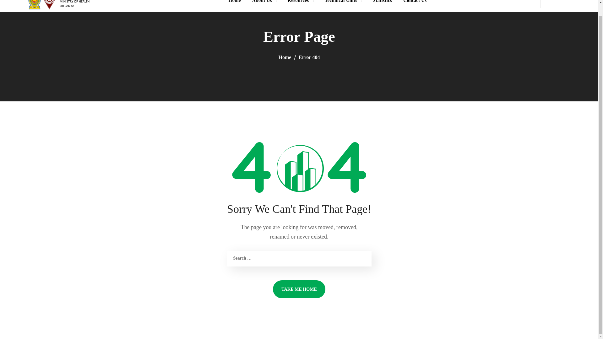 The image size is (603, 339). I want to click on Contact Us, so click(415, 6).